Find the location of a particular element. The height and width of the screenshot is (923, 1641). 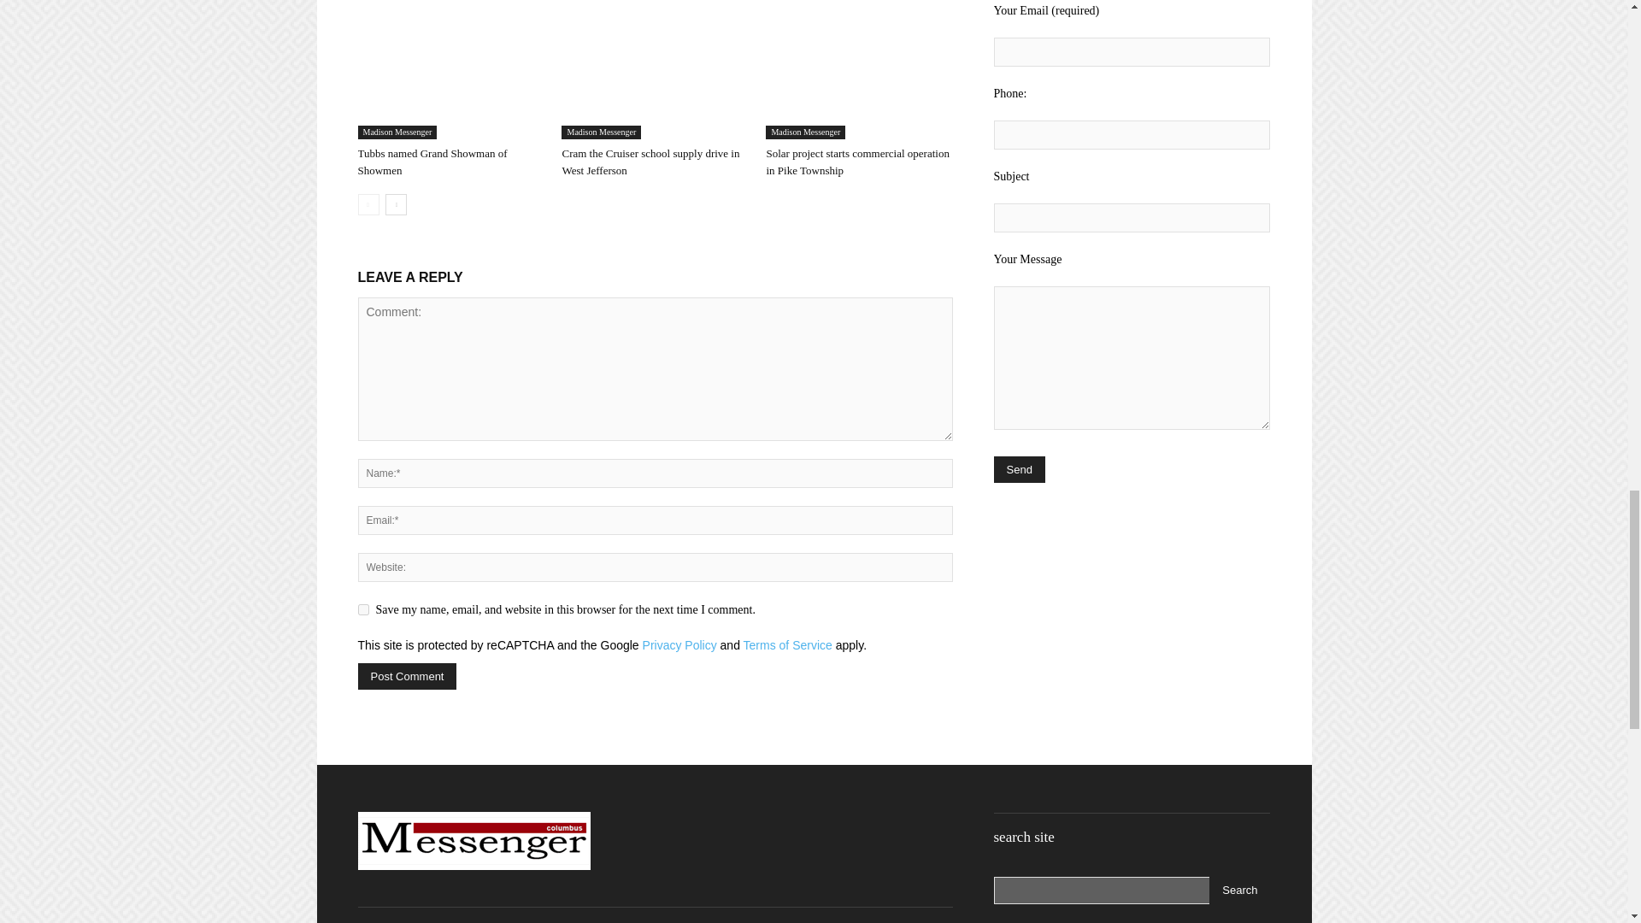

Search is located at coordinates (1239, 891).